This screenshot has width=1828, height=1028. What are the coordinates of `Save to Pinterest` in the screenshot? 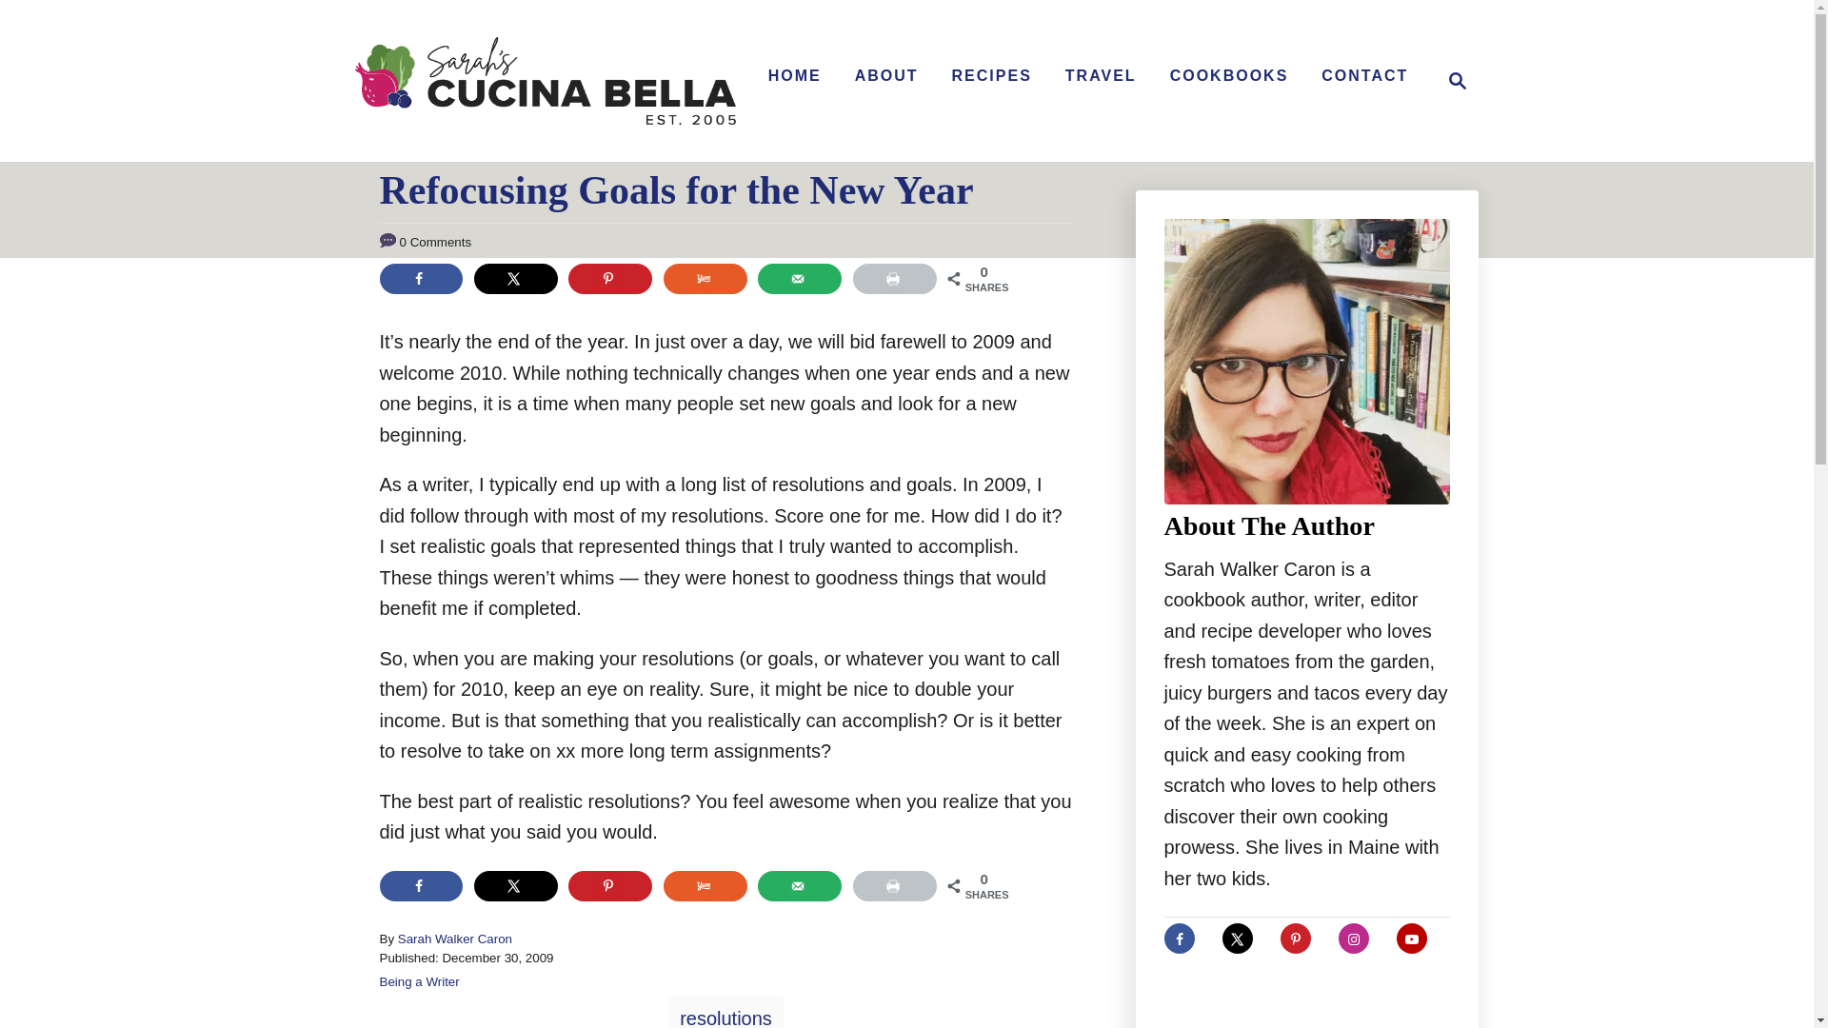 It's located at (610, 278).